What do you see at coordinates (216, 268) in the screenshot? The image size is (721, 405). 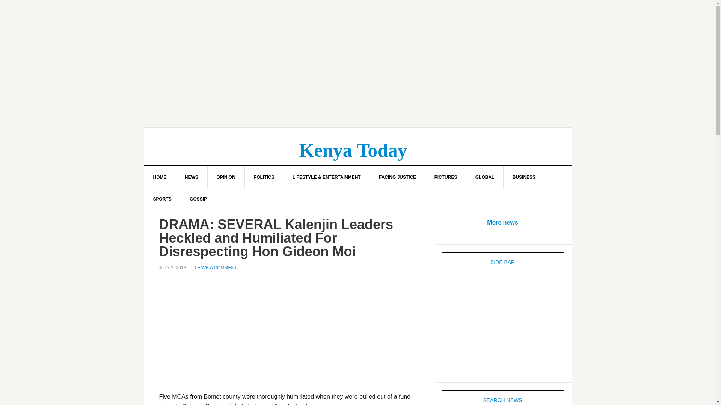 I see `LEAVE A COMMENT` at bounding box center [216, 268].